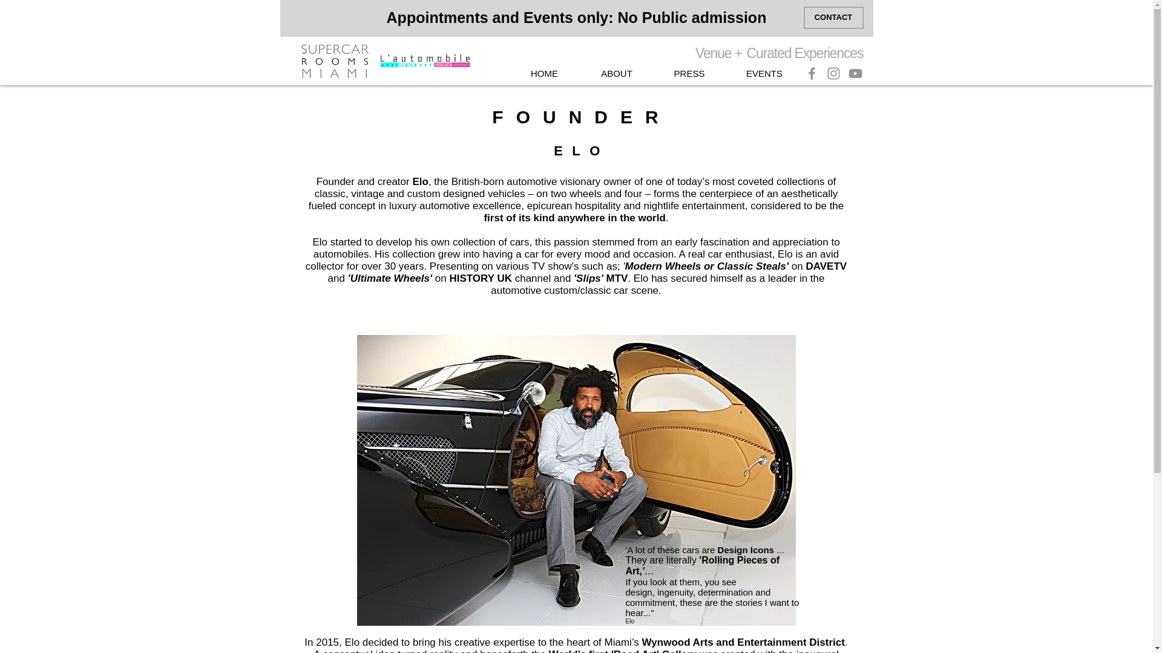  What do you see at coordinates (544, 74) in the screenshot?
I see `HOME` at bounding box center [544, 74].